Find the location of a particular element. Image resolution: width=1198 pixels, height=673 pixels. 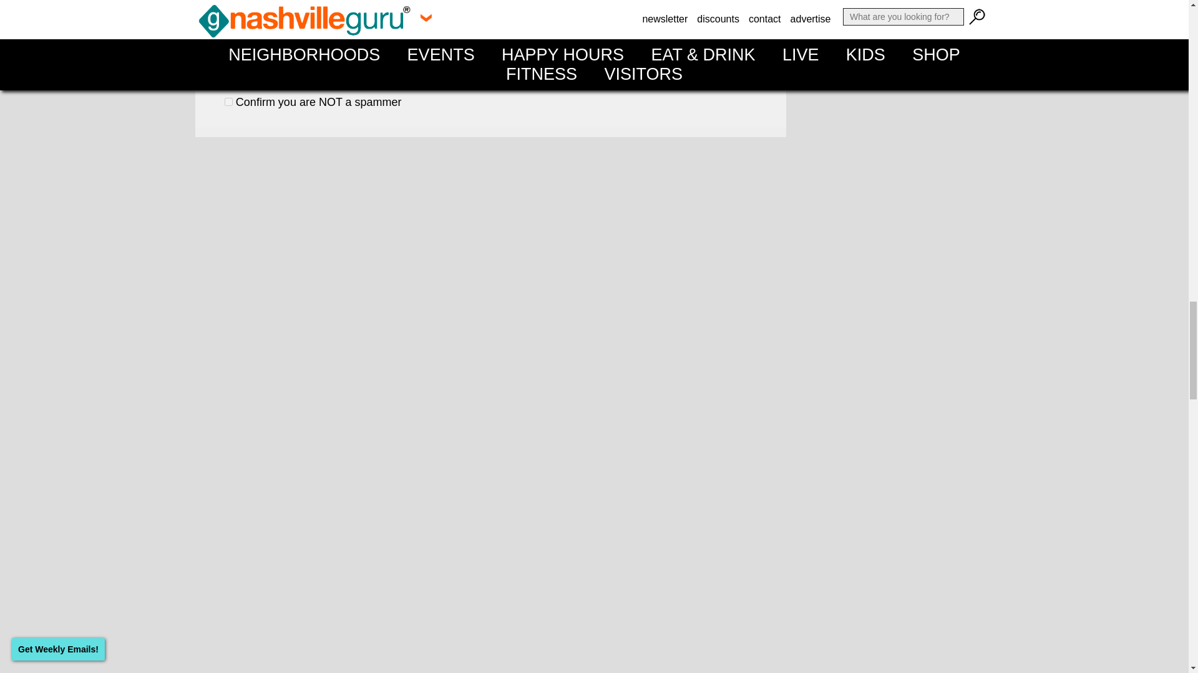

3rd party ad content is located at coordinates (900, 36).